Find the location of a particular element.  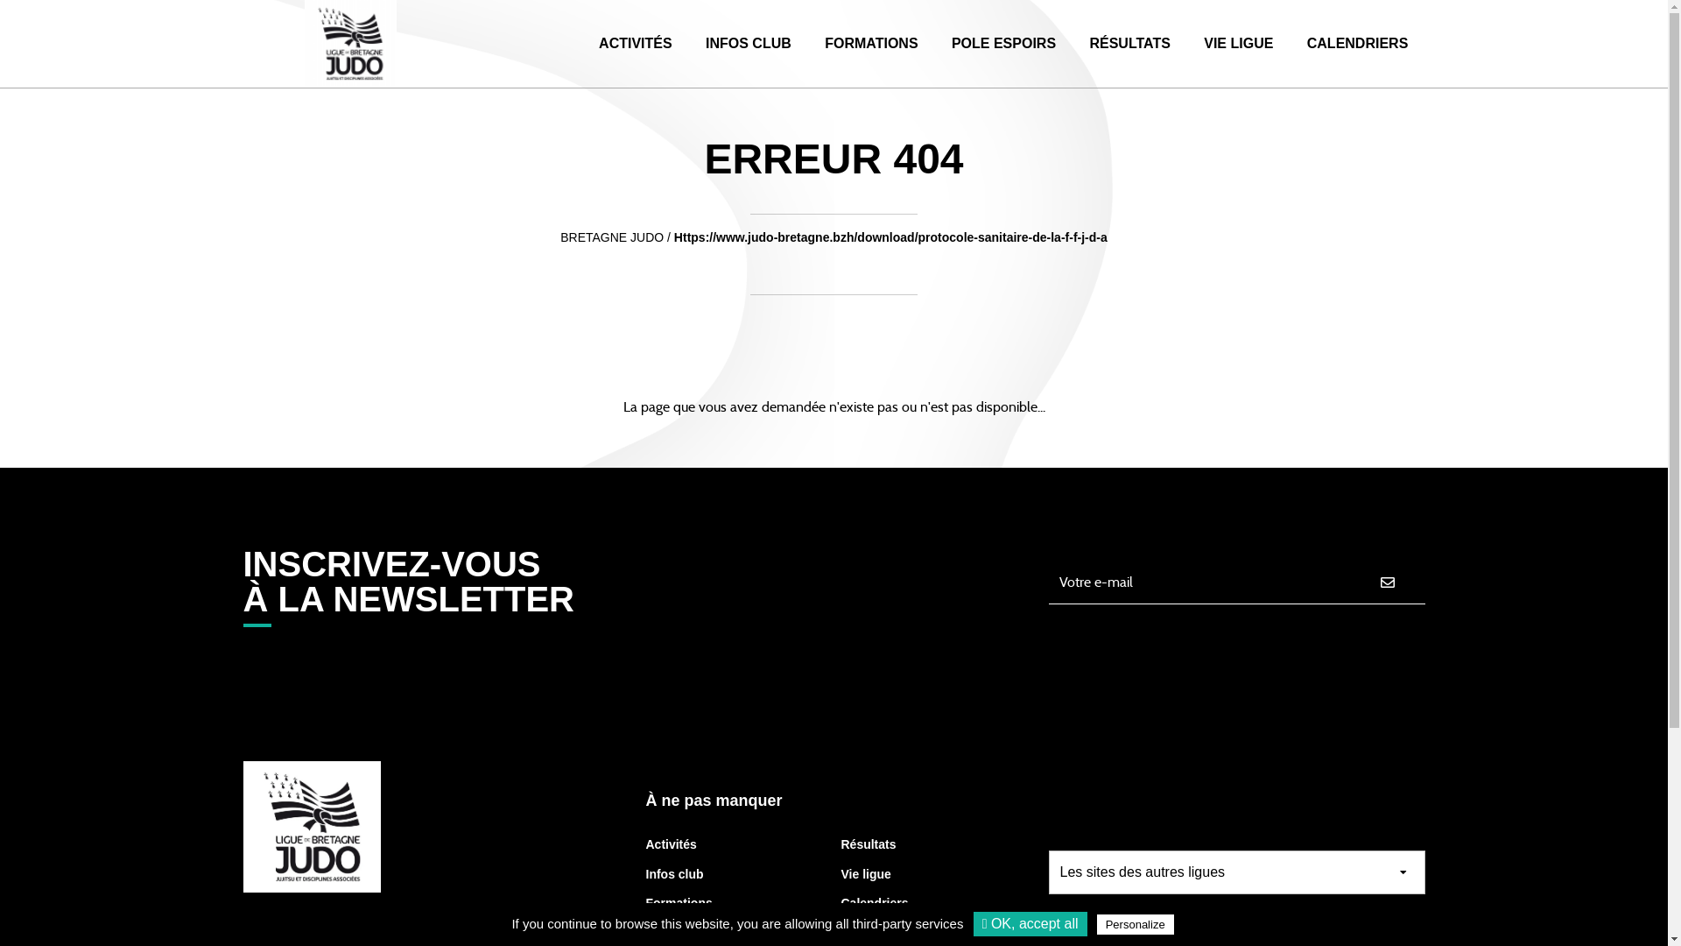

INFOS CLUB is located at coordinates (749, 44).